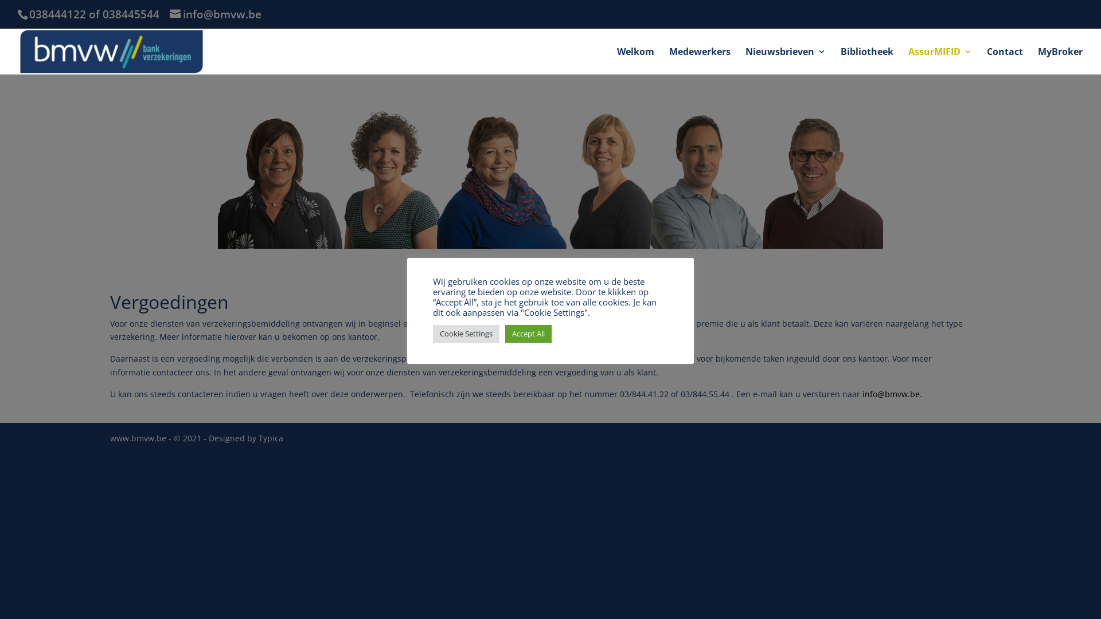 The height and width of the screenshot is (619, 1101). Describe the element at coordinates (635, 61) in the screenshot. I see `Welkom` at that location.